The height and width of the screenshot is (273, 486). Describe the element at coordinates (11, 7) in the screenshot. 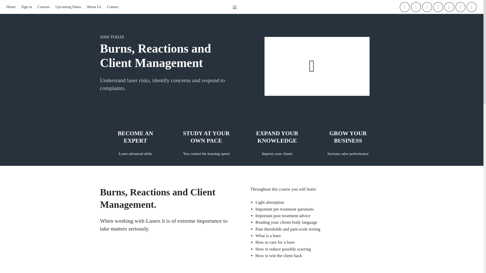

I see `Home` at that location.